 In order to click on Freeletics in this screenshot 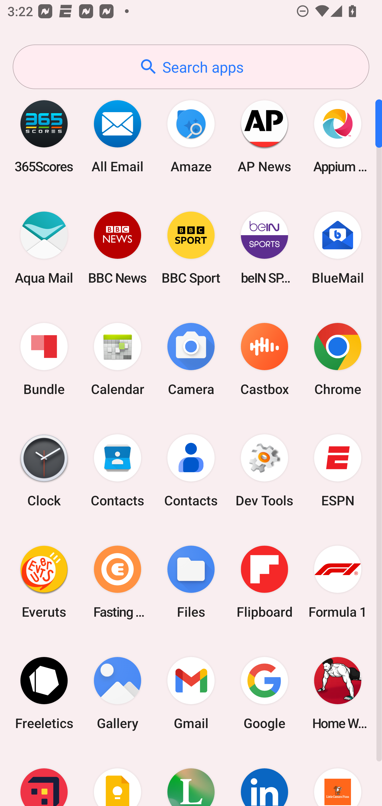, I will do `click(44, 693)`.